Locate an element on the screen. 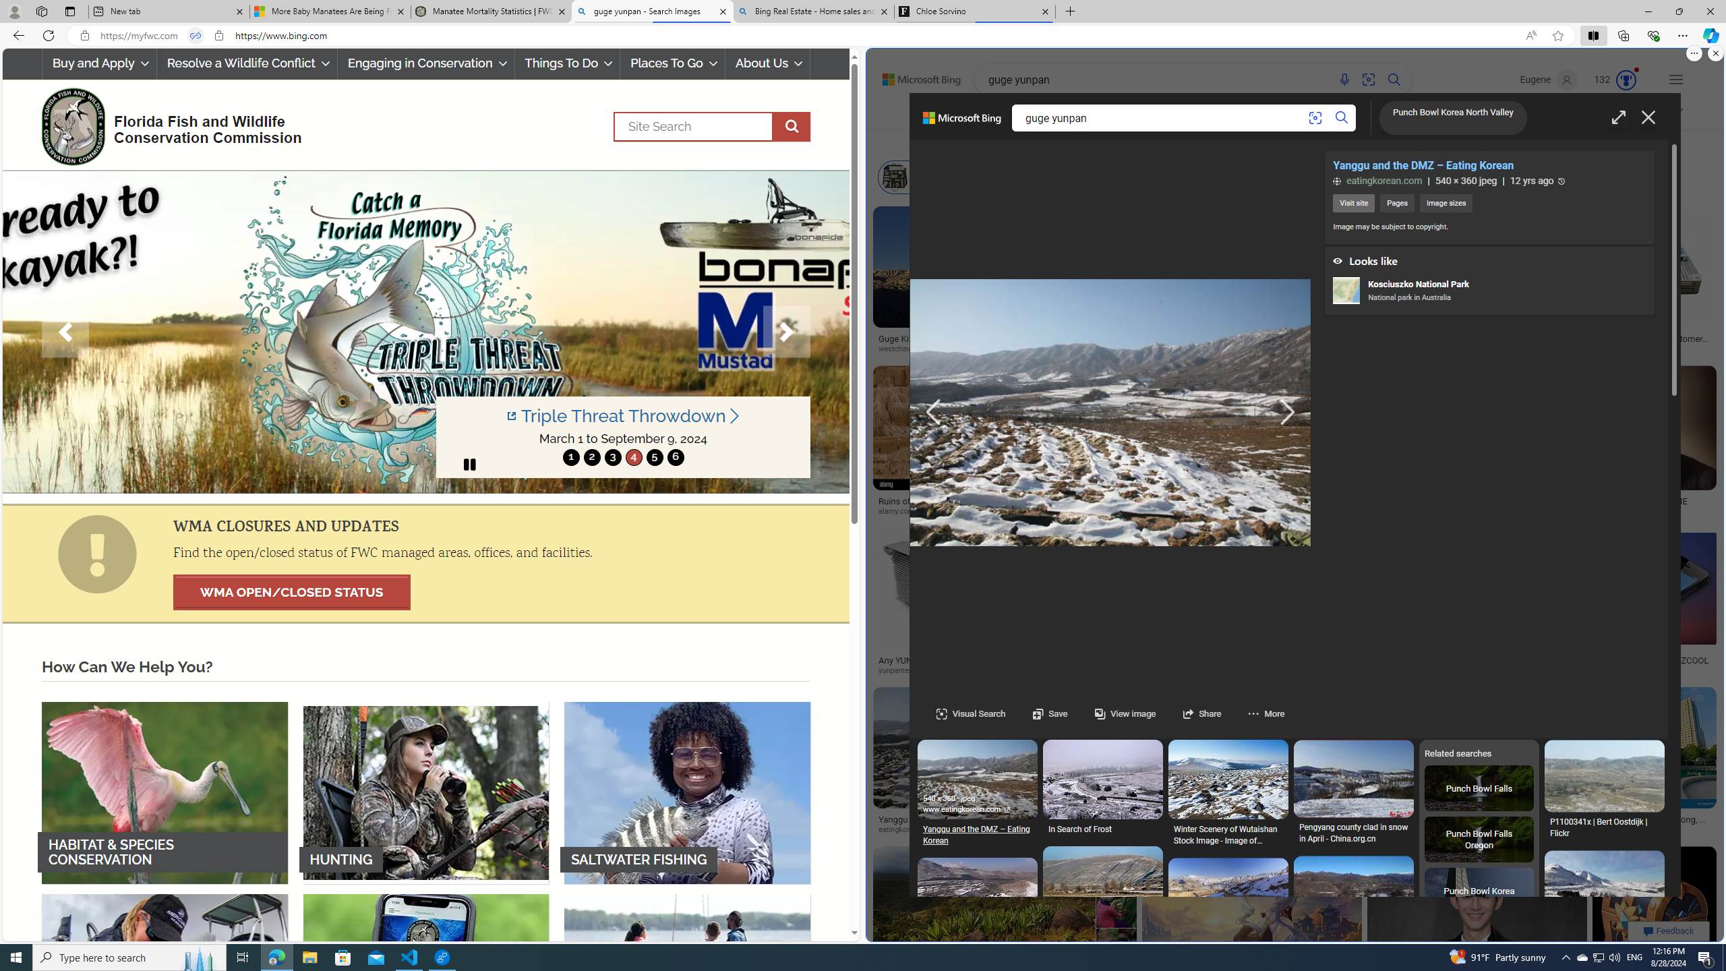 The width and height of the screenshot is (1726, 971). marpple.shop is located at coordinates (1408, 829).